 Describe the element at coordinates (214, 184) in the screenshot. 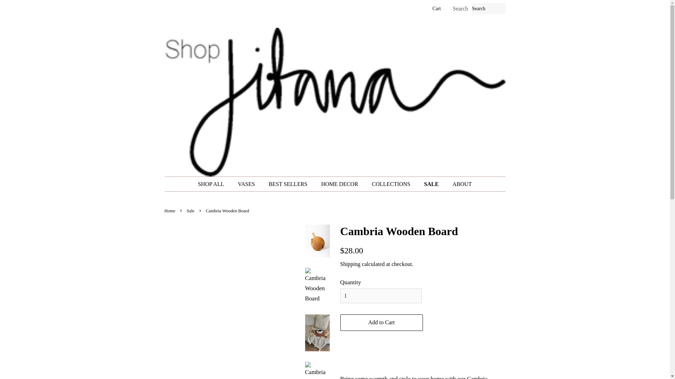

I see `SHOP ALL` at that location.